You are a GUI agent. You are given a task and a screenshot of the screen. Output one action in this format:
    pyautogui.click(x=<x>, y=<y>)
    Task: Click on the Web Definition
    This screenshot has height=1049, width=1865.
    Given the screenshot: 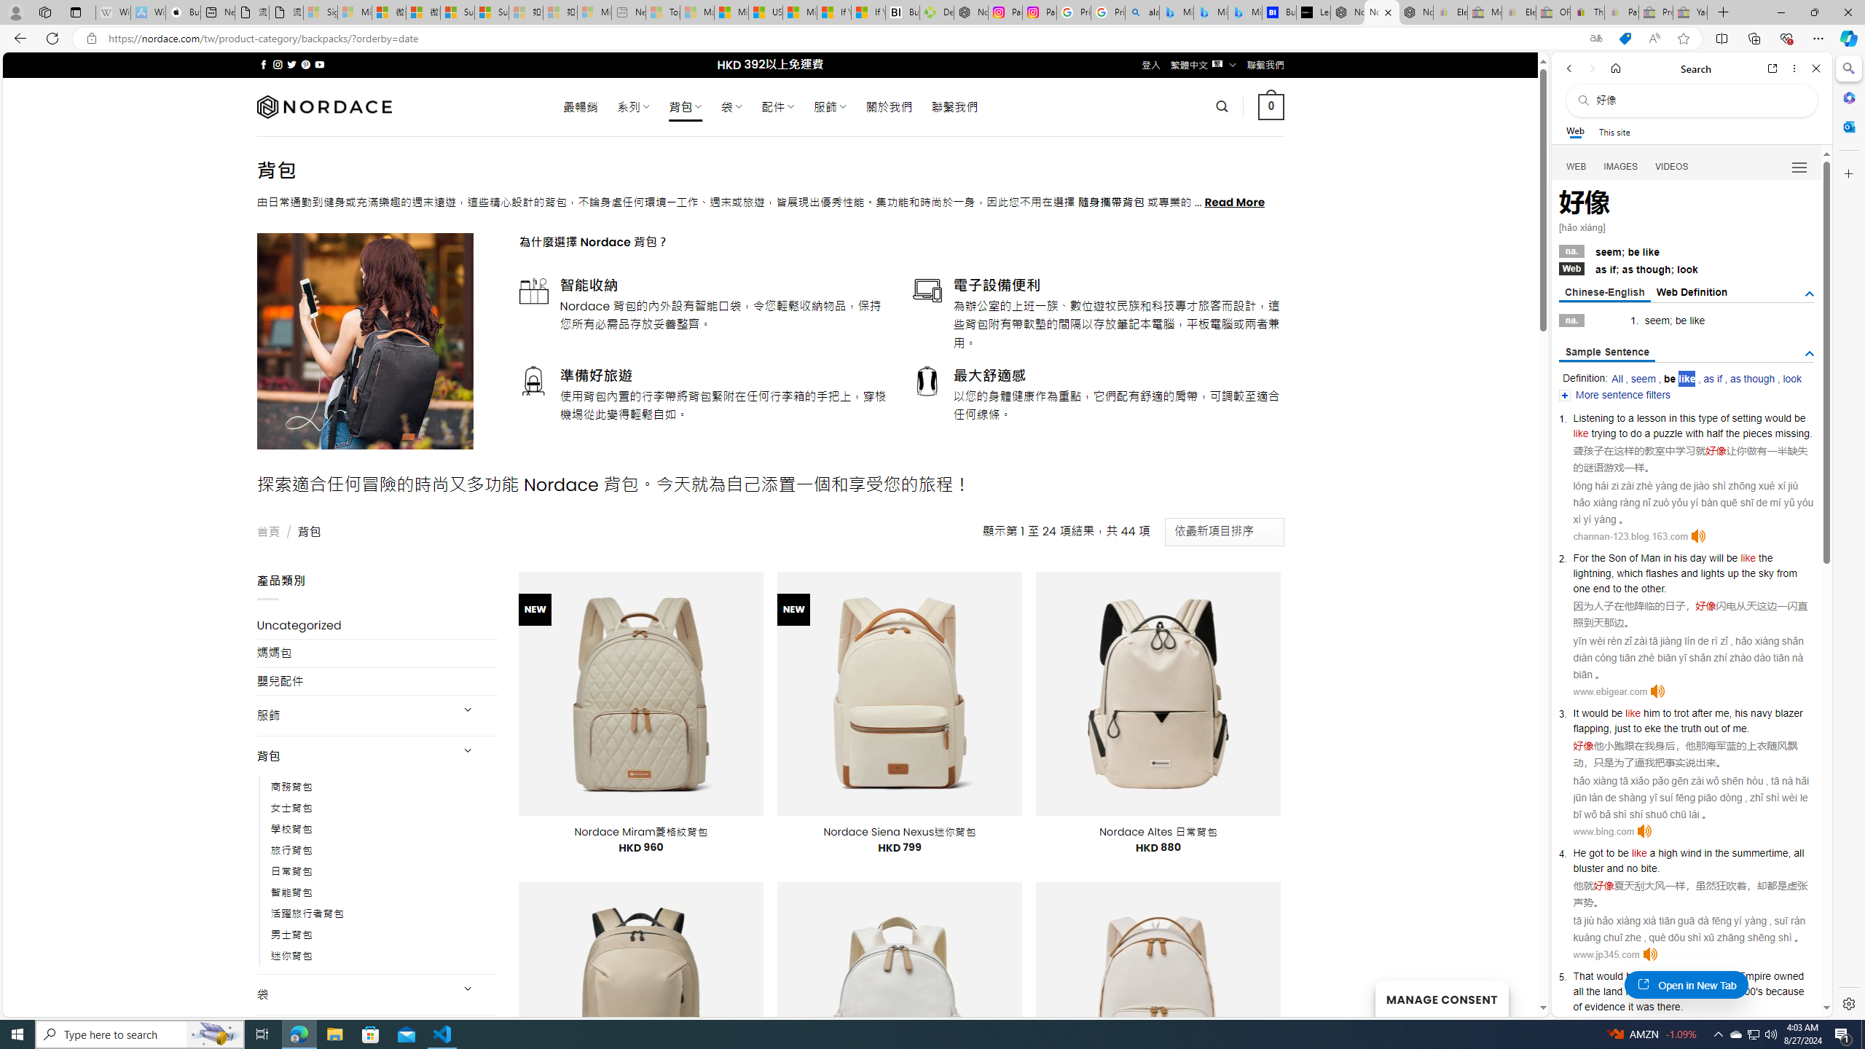 What is the action you would take?
    pyautogui.click(x=1692, y=291)
    